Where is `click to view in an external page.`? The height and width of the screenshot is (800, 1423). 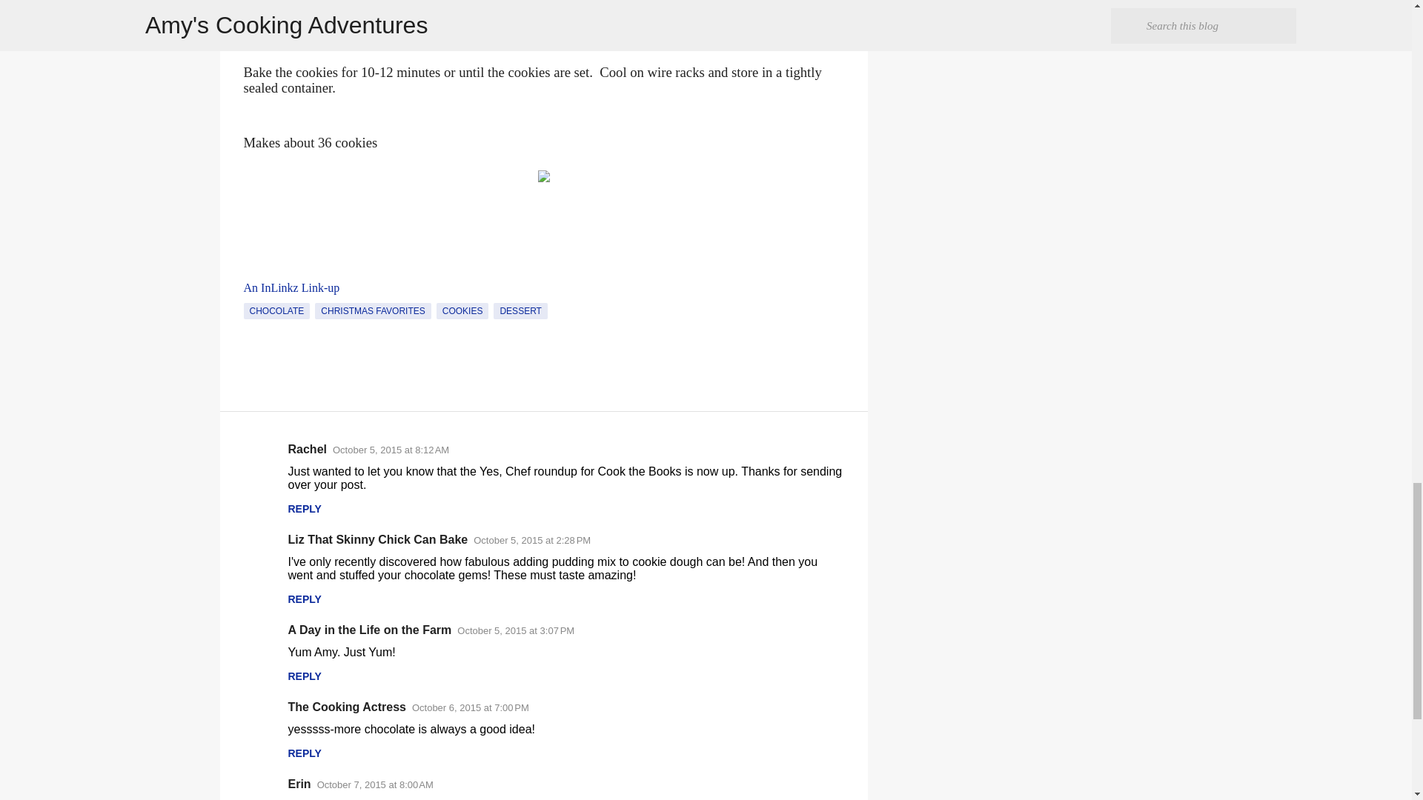 click to view in an external page. is located at coordinates (291, 287).